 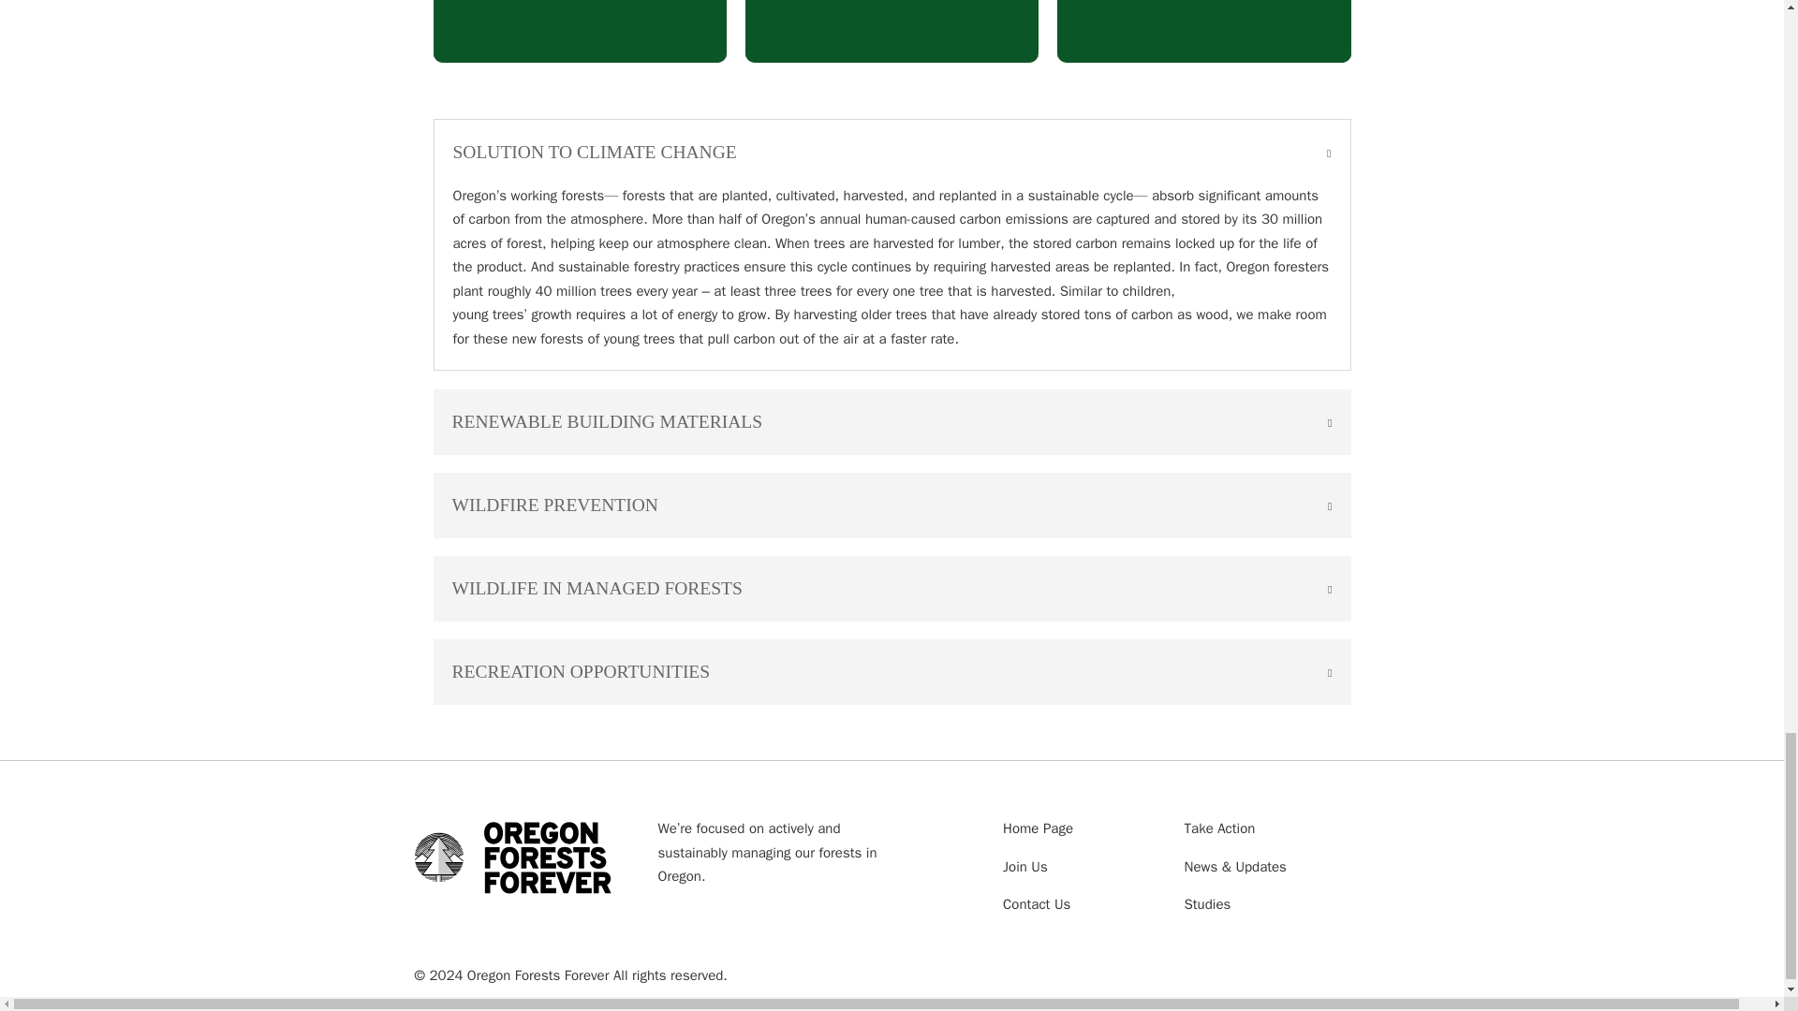 What do you see at coordinates (1038, 828) in the screenshot?
I see `Home Page` at bounding box center [1038, 828].